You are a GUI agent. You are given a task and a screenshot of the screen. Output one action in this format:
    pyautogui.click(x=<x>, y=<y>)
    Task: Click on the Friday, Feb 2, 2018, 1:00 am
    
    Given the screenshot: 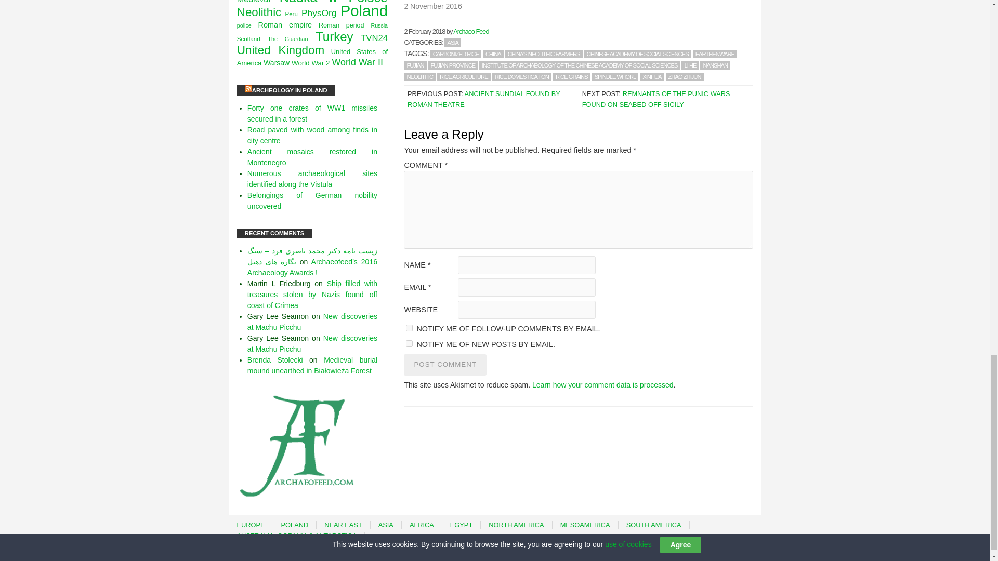 What is the action you would take?
    pyautogui.click(x=424, y=31)
    